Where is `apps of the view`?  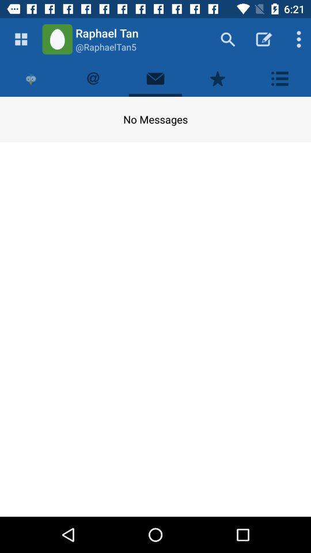 apps of the view is located at coordinates (21, 39).